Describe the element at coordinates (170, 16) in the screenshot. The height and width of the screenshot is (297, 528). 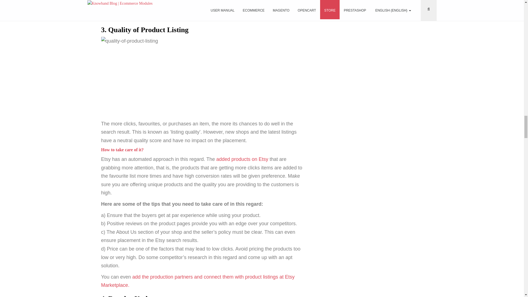
I see `integrating their eCommerce store with Etsy Marketplace` at that location.